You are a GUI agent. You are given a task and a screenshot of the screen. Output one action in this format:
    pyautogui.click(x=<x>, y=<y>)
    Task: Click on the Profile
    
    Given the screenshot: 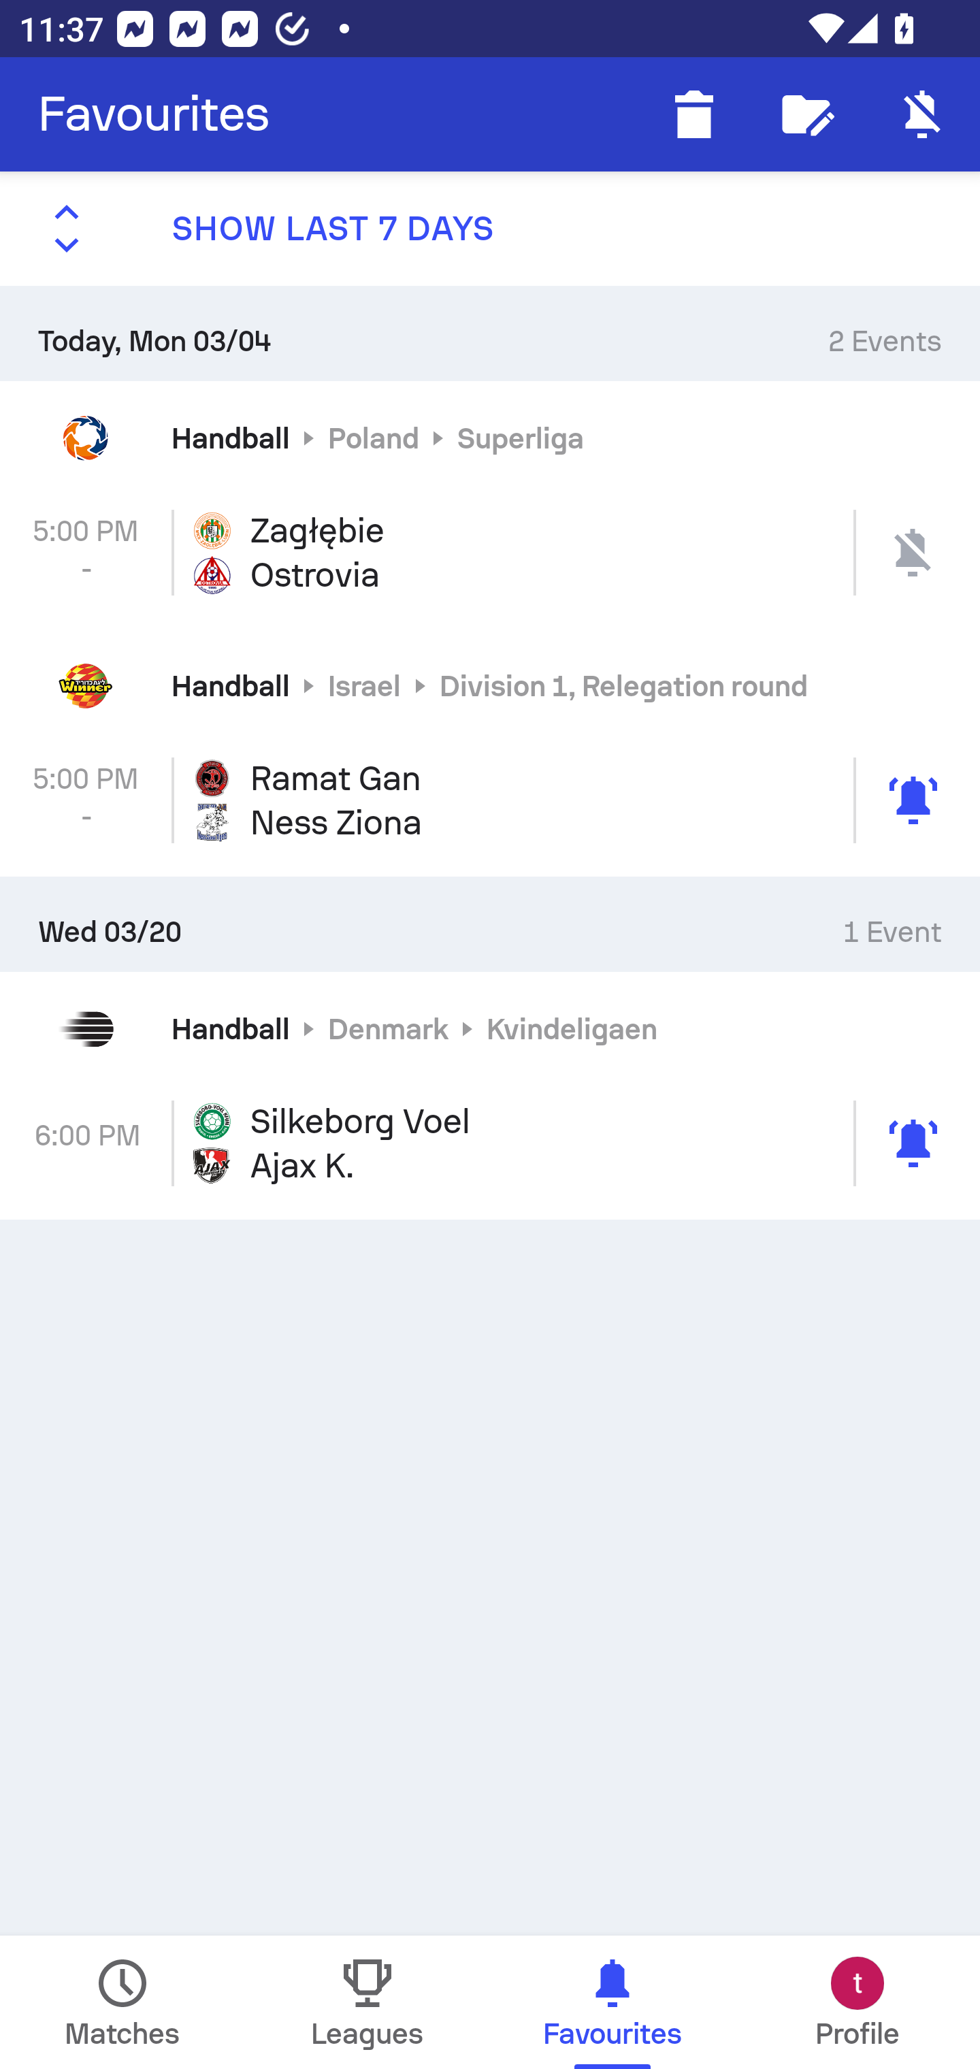 What is the action you would take?
    pyautogui.click(x=857, y=2002)
    